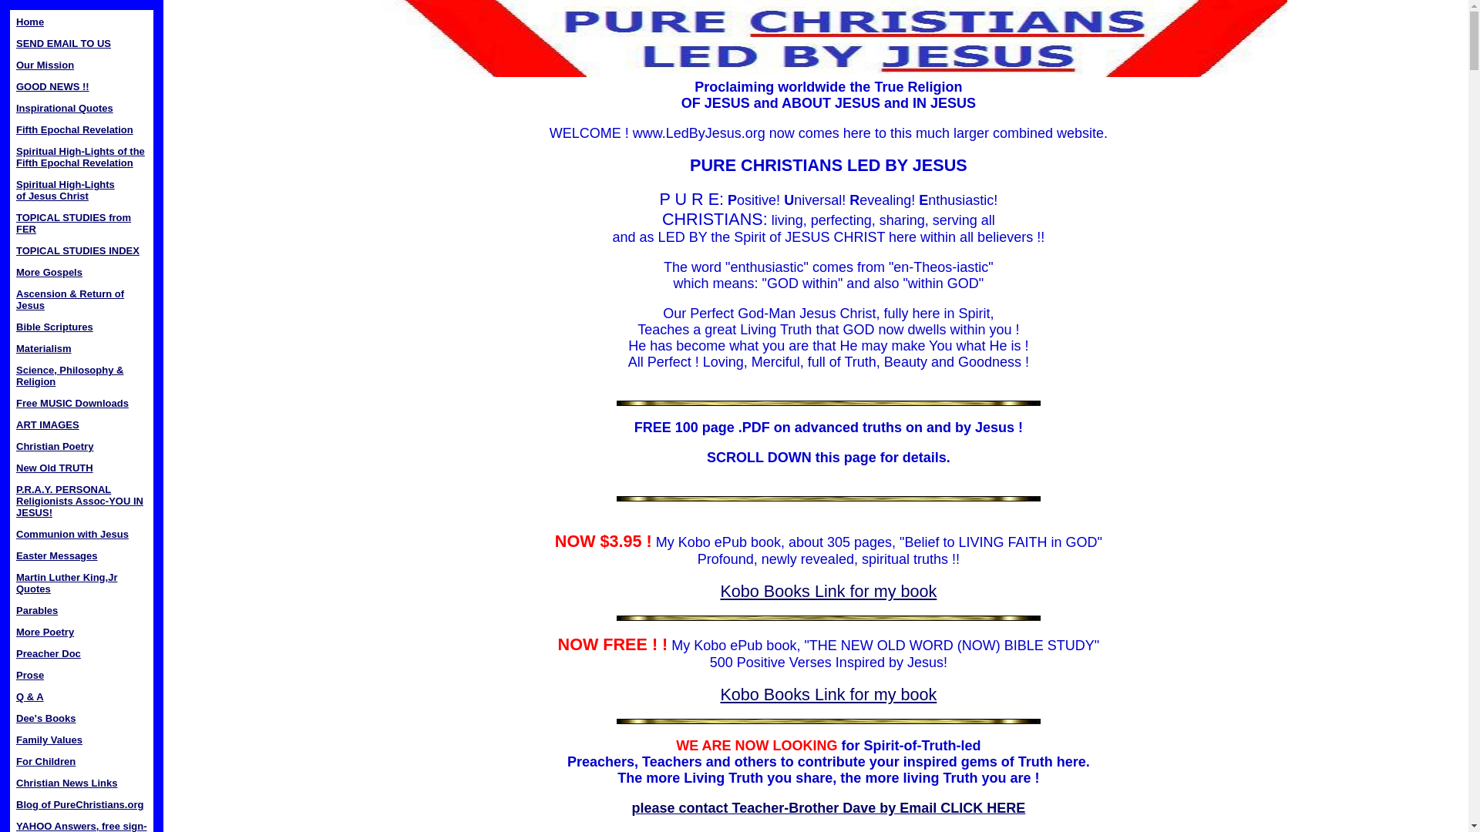 This screenshot has height=832, width=1480. What do you see at coordinates (63, 43) in the screenshot?
I see `SEND EMAIL TO US` at bounding box center [63, 43].